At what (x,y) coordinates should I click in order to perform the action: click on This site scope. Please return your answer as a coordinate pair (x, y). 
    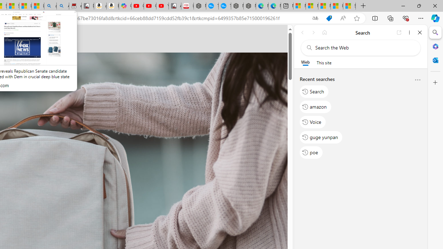
    Looking at the image, I should click on (324, 62).